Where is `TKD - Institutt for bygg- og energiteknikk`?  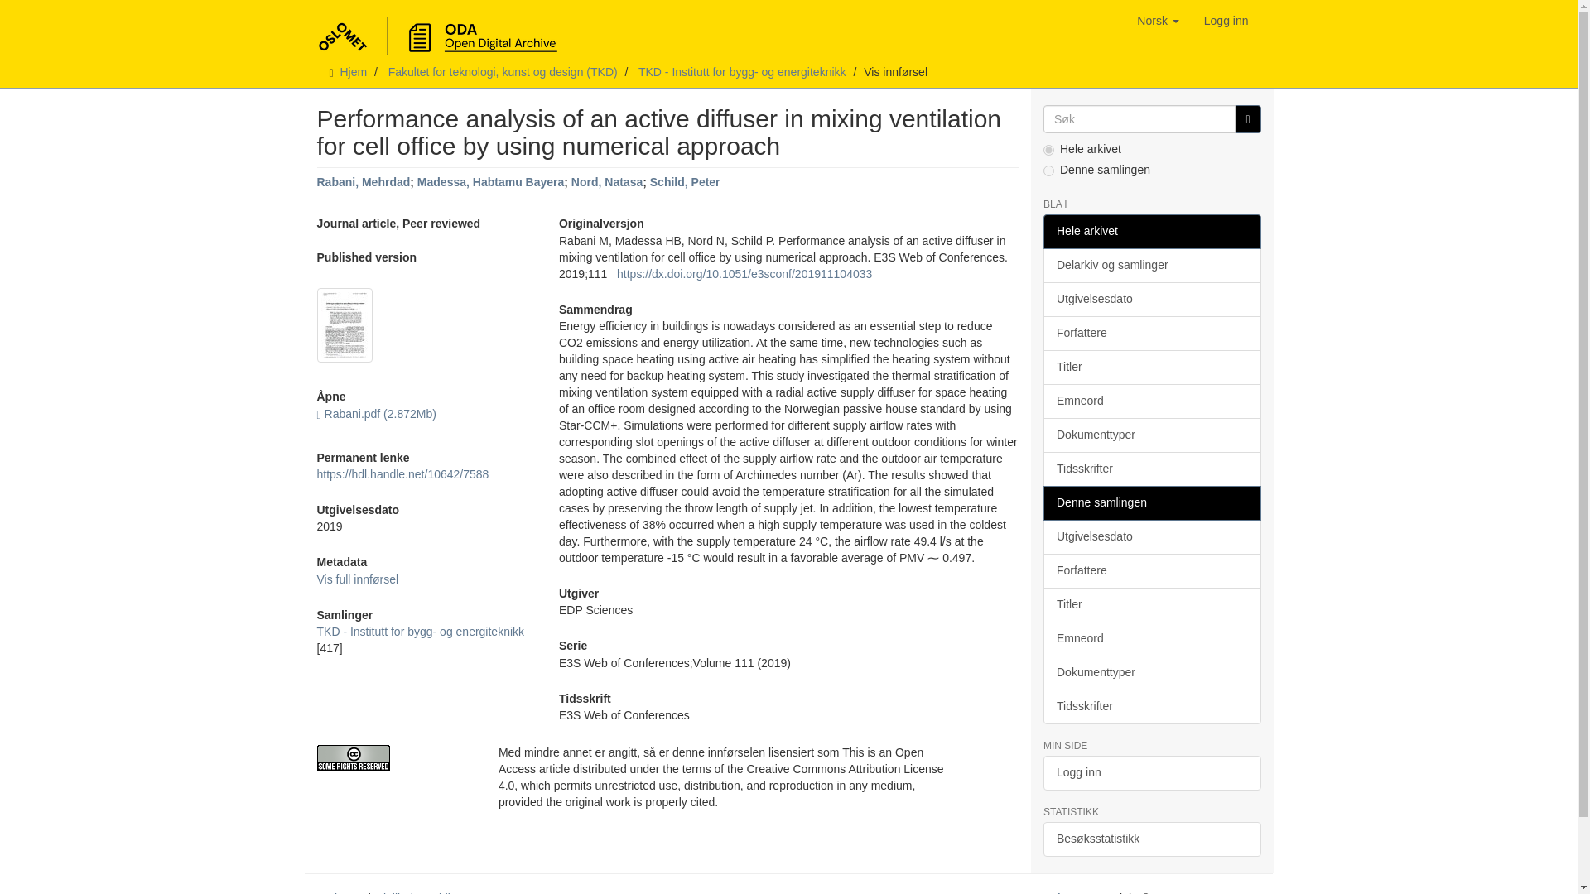 TKD - Institutt for bygg- og energiteknikk is located at coordinates (421, 631).